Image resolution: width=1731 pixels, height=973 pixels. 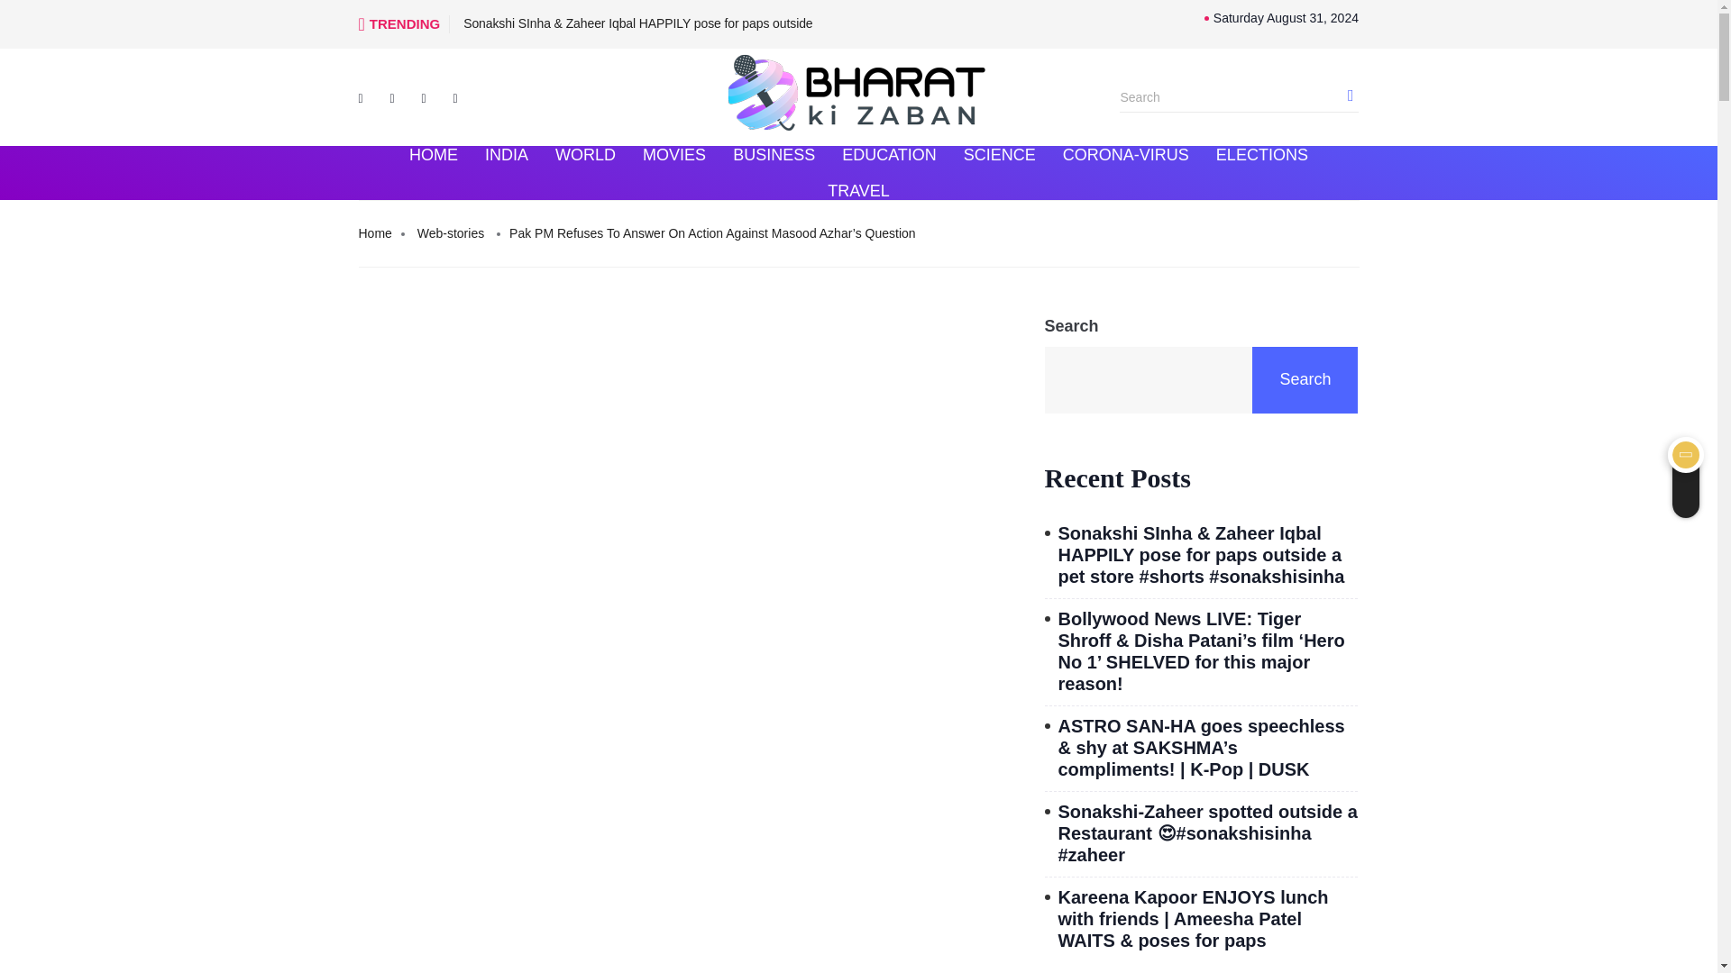 I want to click on TRAVEL, so click(x=858, y=191).